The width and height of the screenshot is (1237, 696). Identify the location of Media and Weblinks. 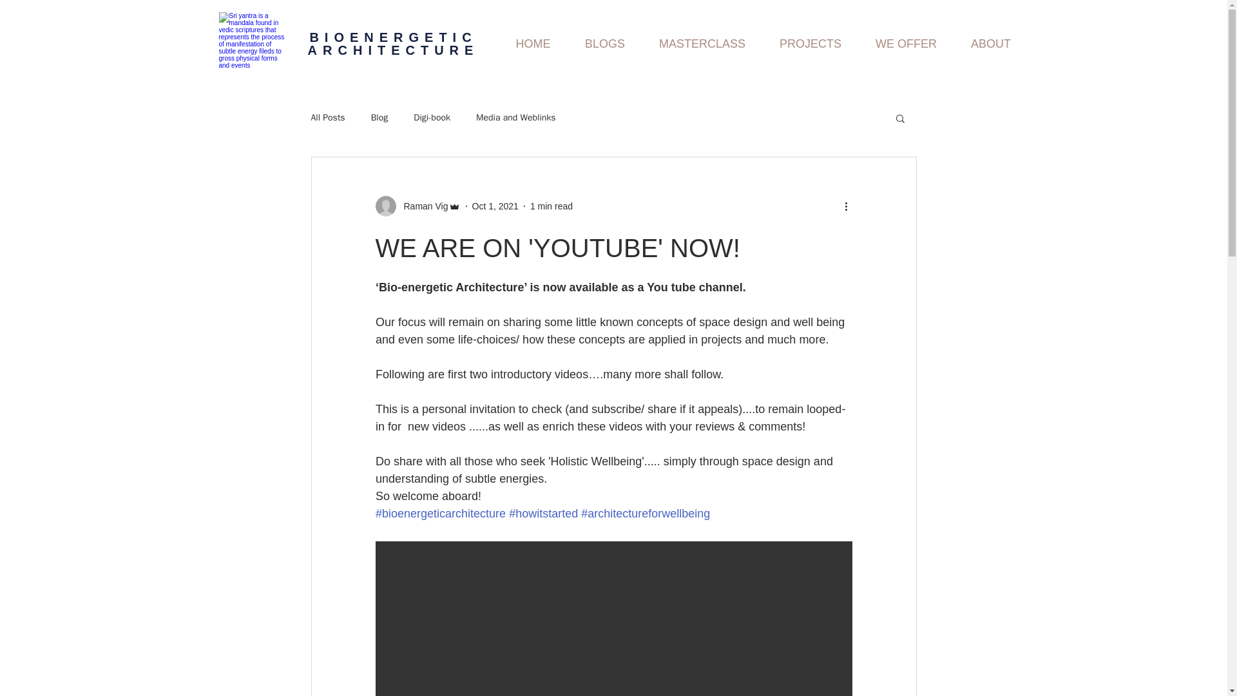
(515, 117).